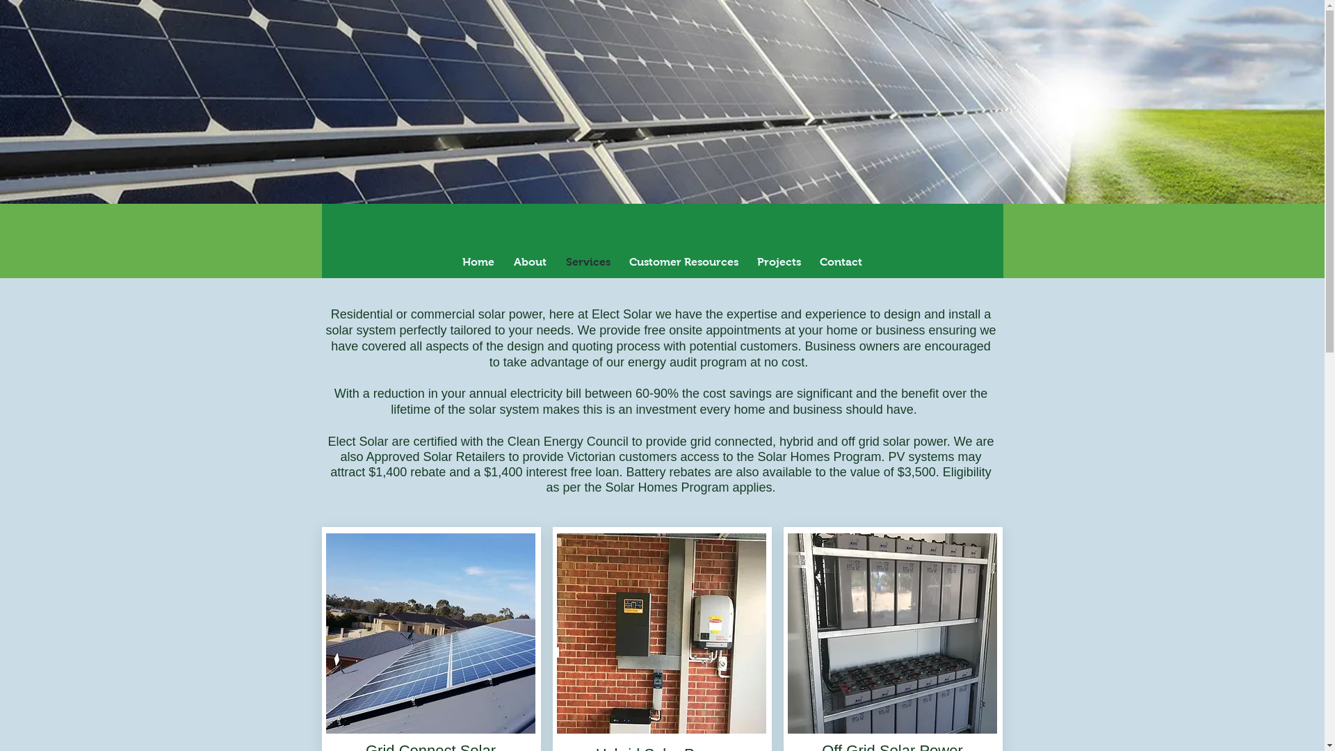  What do you see at coordinates (530, 261) in the screenshot?
I see `About` at bounding box center [530, 261].